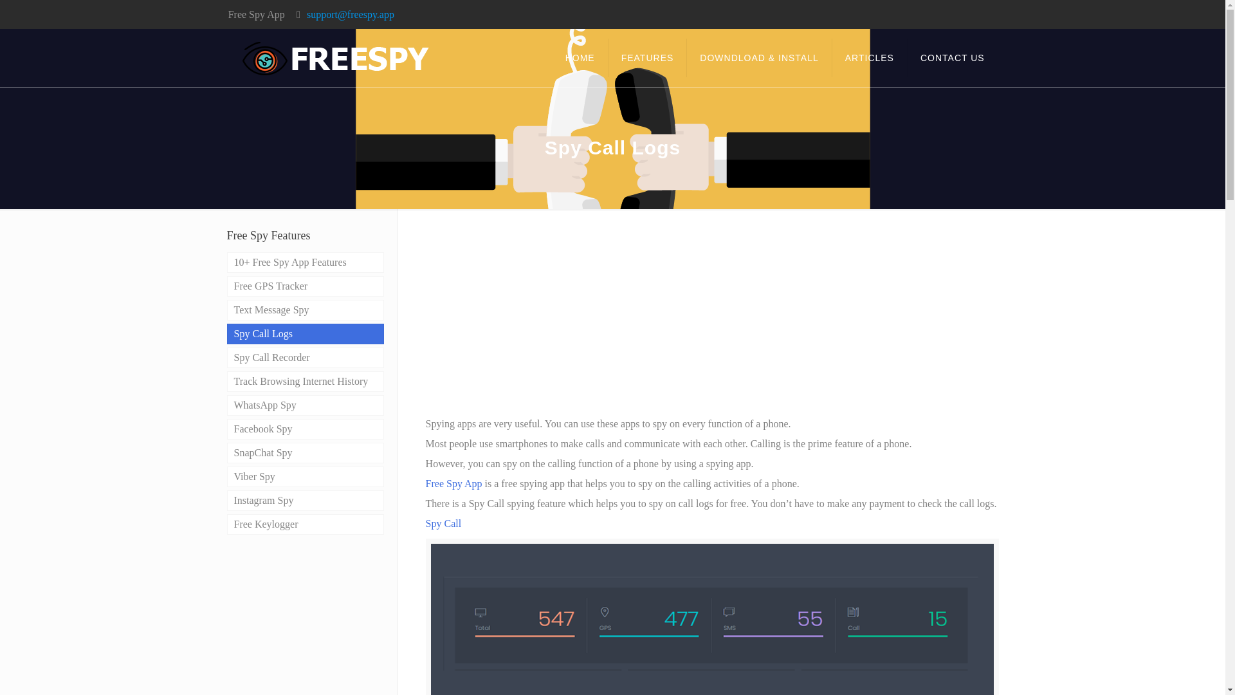 The height and width of the screenshot is (695, 1235). I want to click on Instagram Spy, so click(304, 501).